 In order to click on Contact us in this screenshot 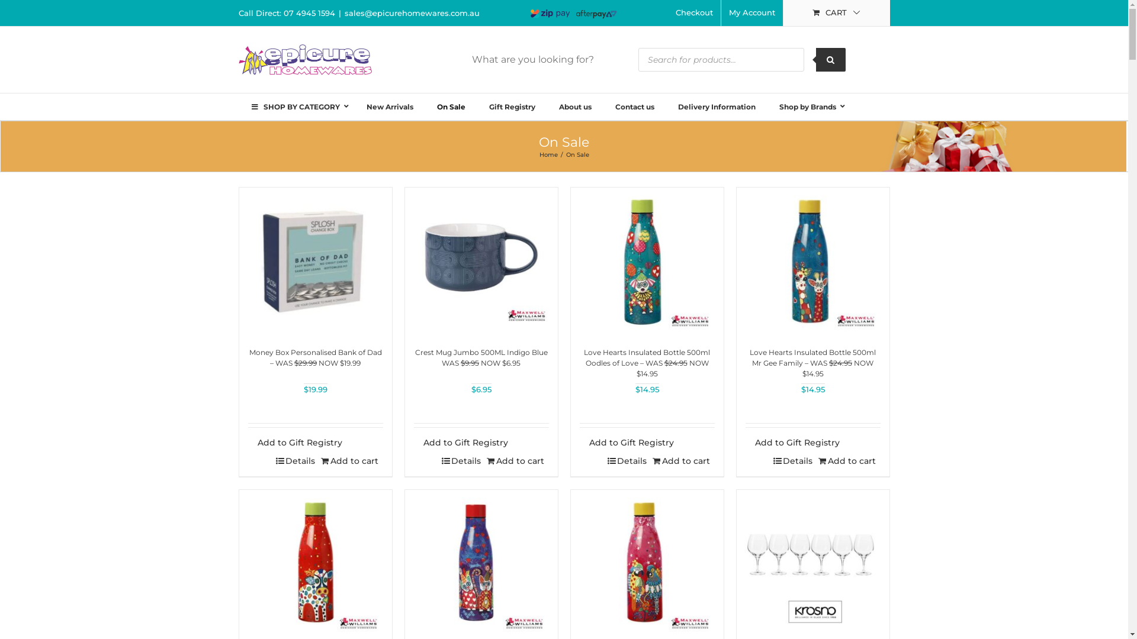, I will do `click(635, 107)`.